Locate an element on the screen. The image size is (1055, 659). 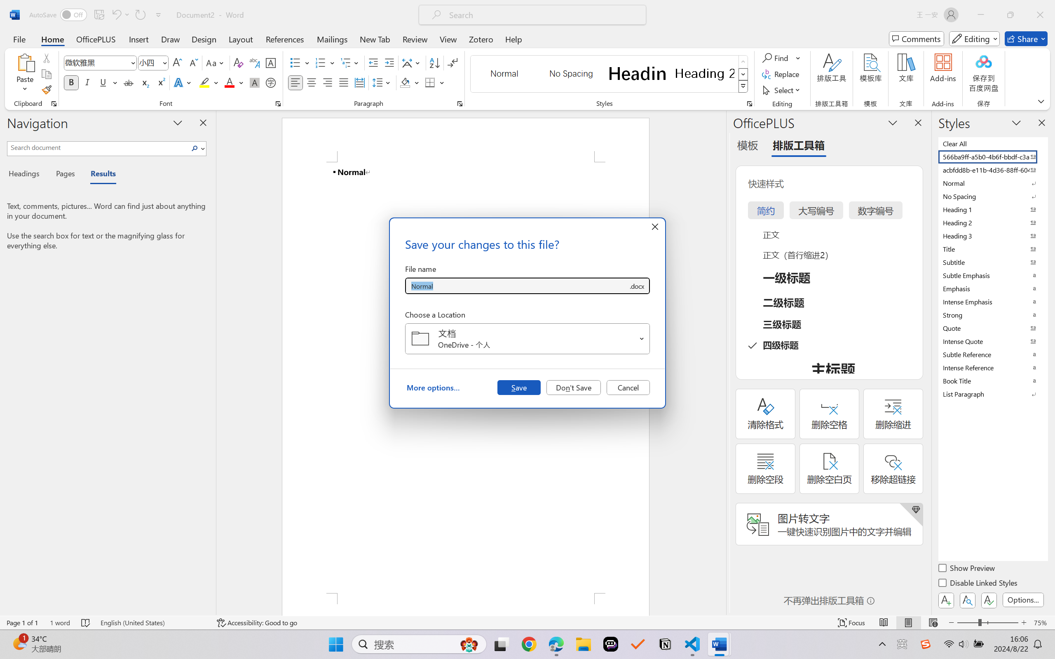
Select is located at coordinates (783, 90).